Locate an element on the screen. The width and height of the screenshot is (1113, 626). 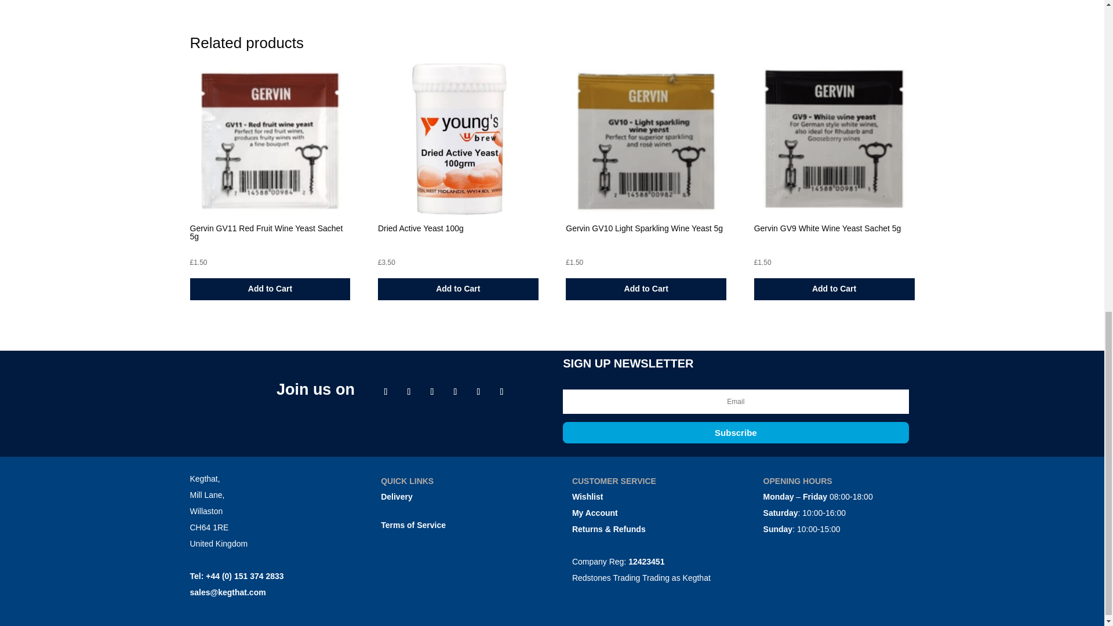
Visa is located at coordinates (456, 559).